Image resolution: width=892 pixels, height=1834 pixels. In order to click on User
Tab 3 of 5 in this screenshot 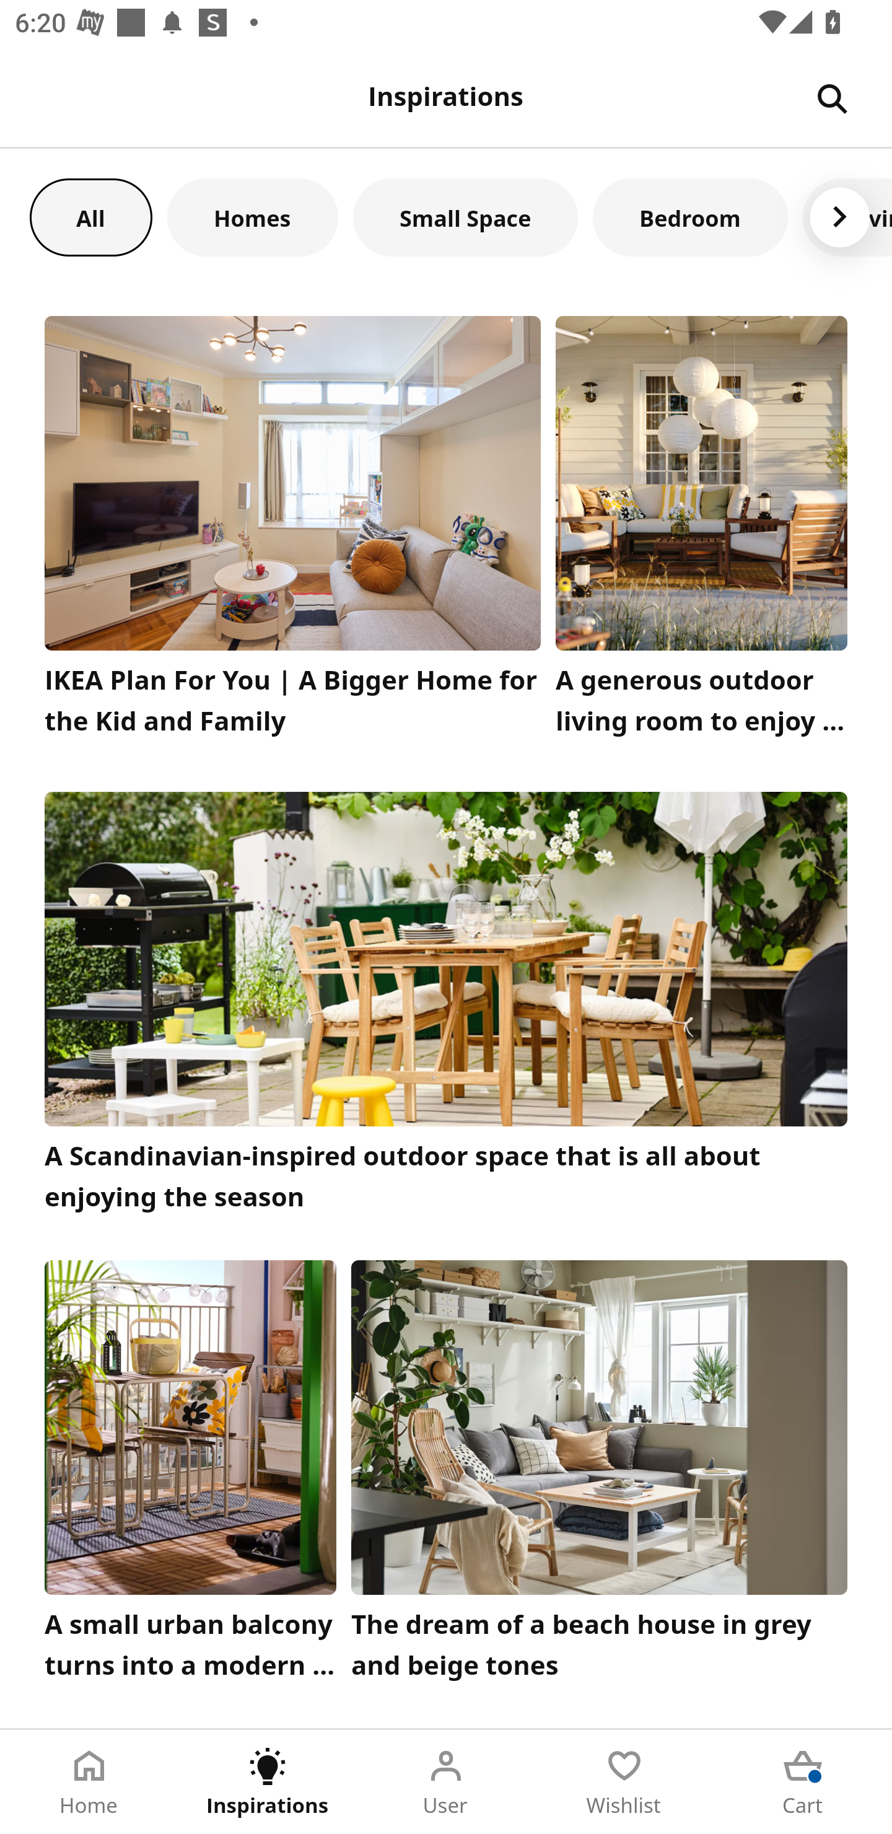, I will do `click(446, 1782)`.